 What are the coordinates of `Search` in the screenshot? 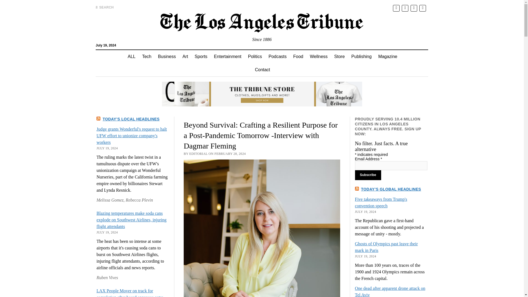 It's located at (343, 47).